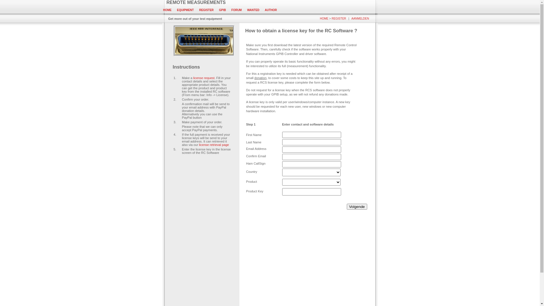 Image resolution: width=544 pixels, height=306 pixels. What do you see at coordinates (339, 19) in the screenshot?
I see `REGISTER` at bounding box center [339, 19].